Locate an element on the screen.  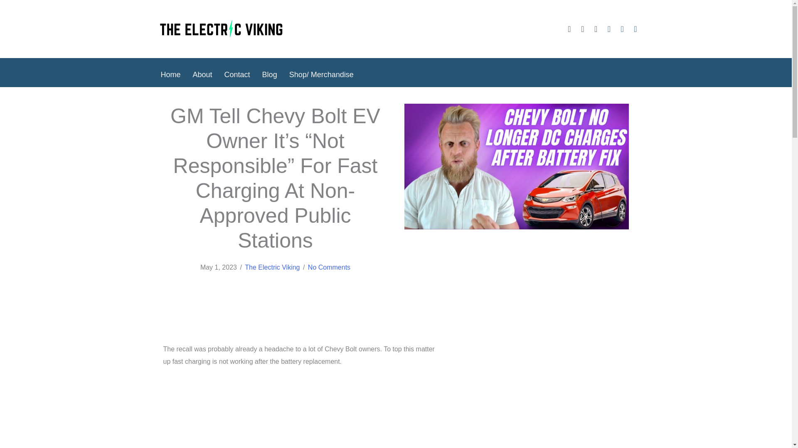
Contact is located at coordinates (237, 75).